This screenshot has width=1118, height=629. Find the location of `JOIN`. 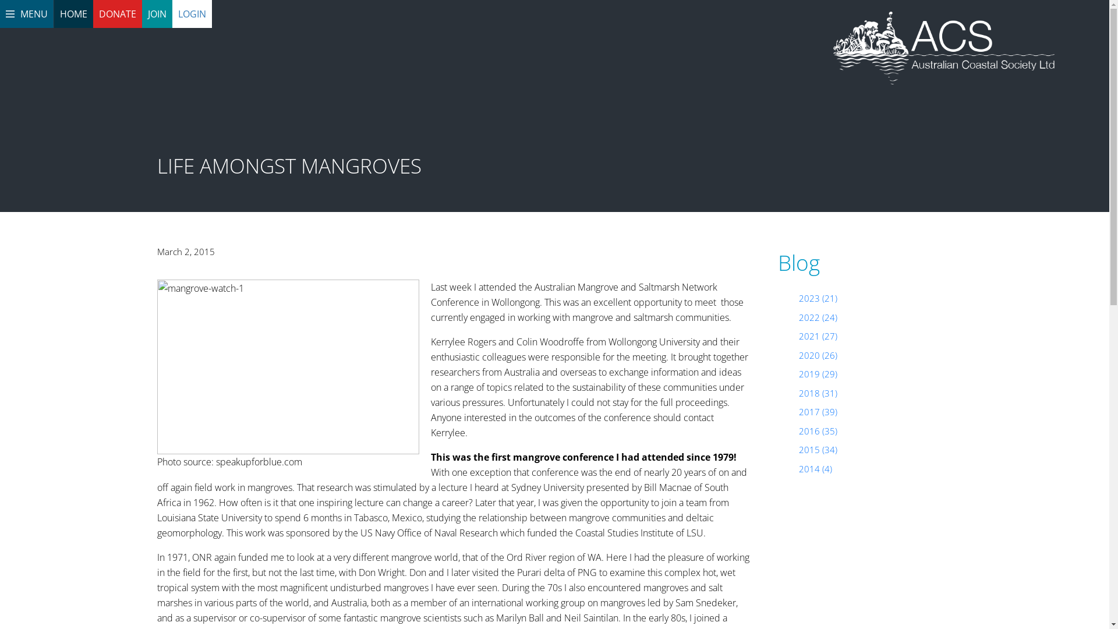

JOIN is located at coordinates (157, 14).